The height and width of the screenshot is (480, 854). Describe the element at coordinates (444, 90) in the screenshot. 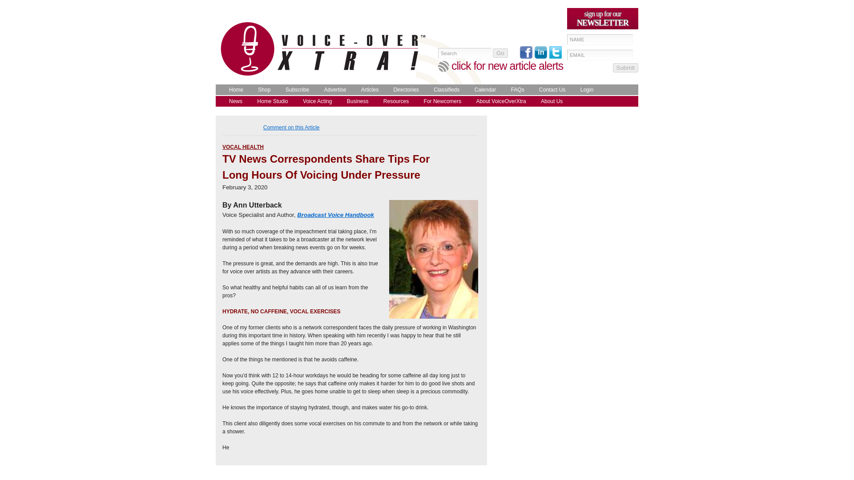

I see `Classifieds` at that location.